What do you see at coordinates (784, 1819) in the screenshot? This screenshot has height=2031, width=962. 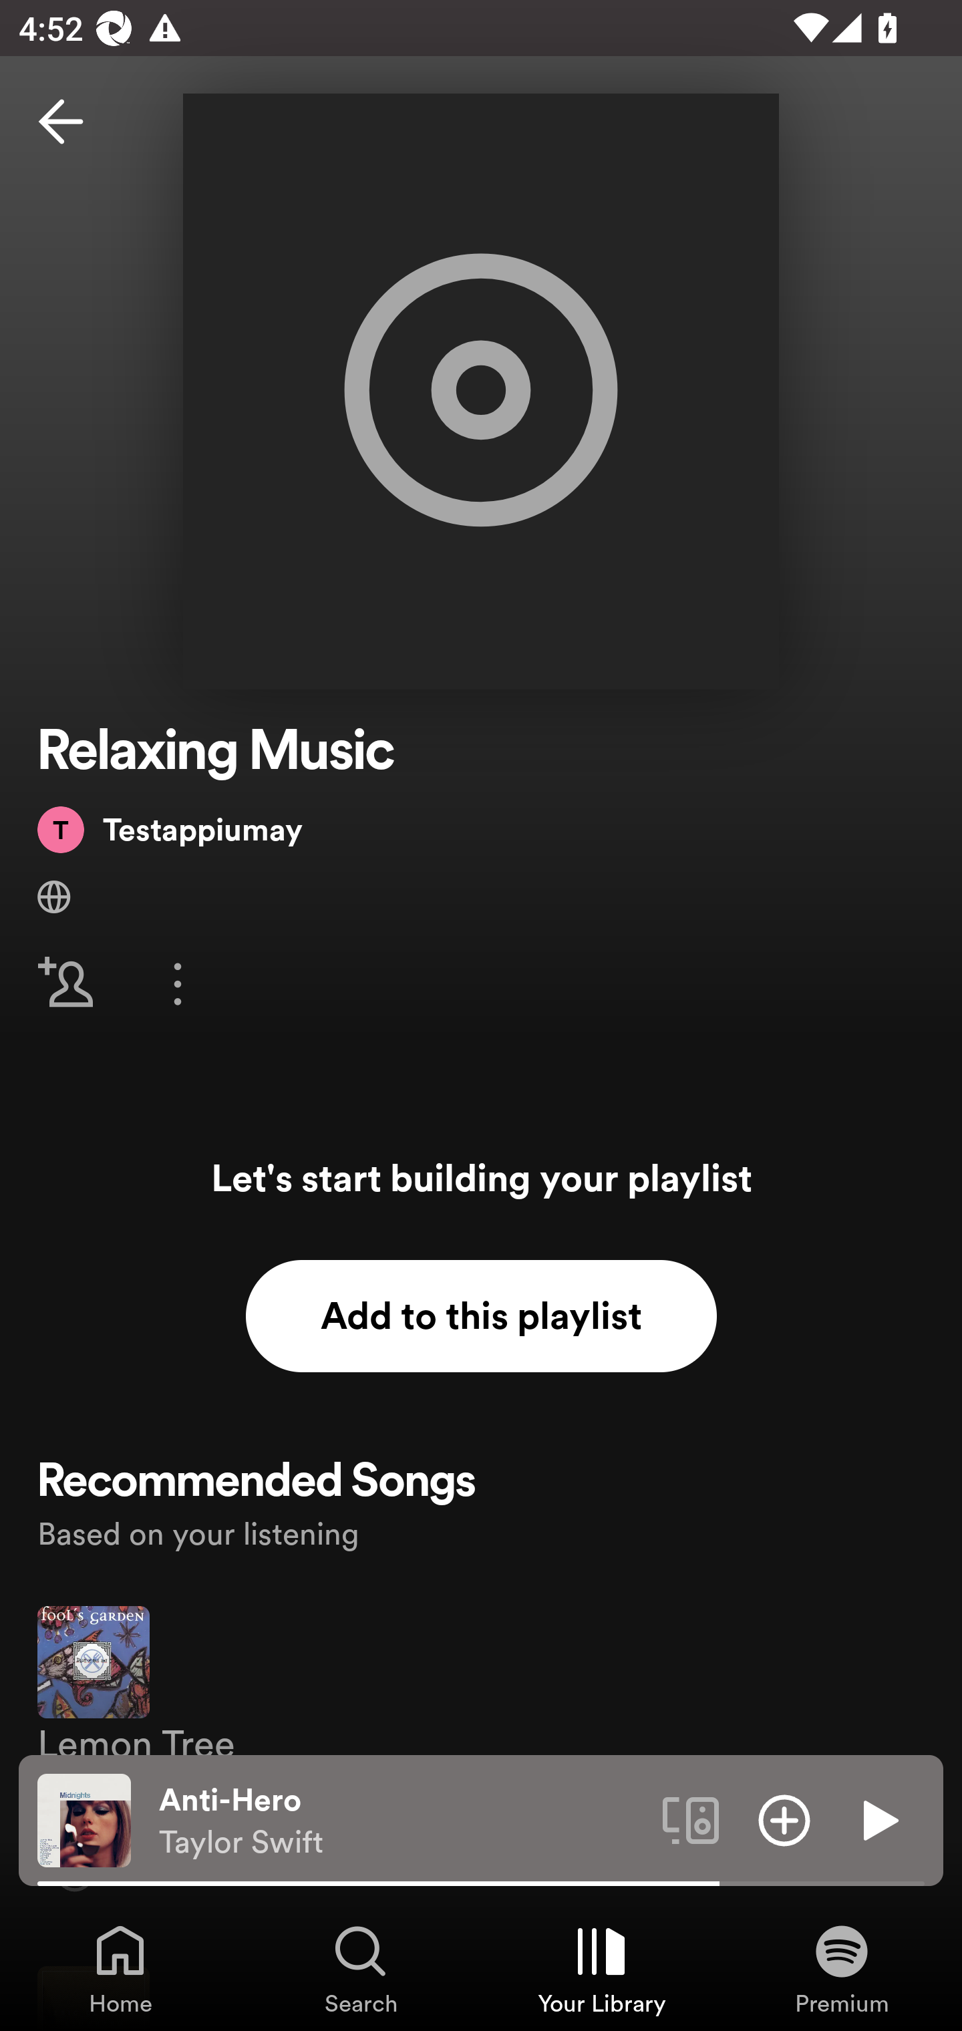 I see `Add item` at bounding box center [784, 1819].